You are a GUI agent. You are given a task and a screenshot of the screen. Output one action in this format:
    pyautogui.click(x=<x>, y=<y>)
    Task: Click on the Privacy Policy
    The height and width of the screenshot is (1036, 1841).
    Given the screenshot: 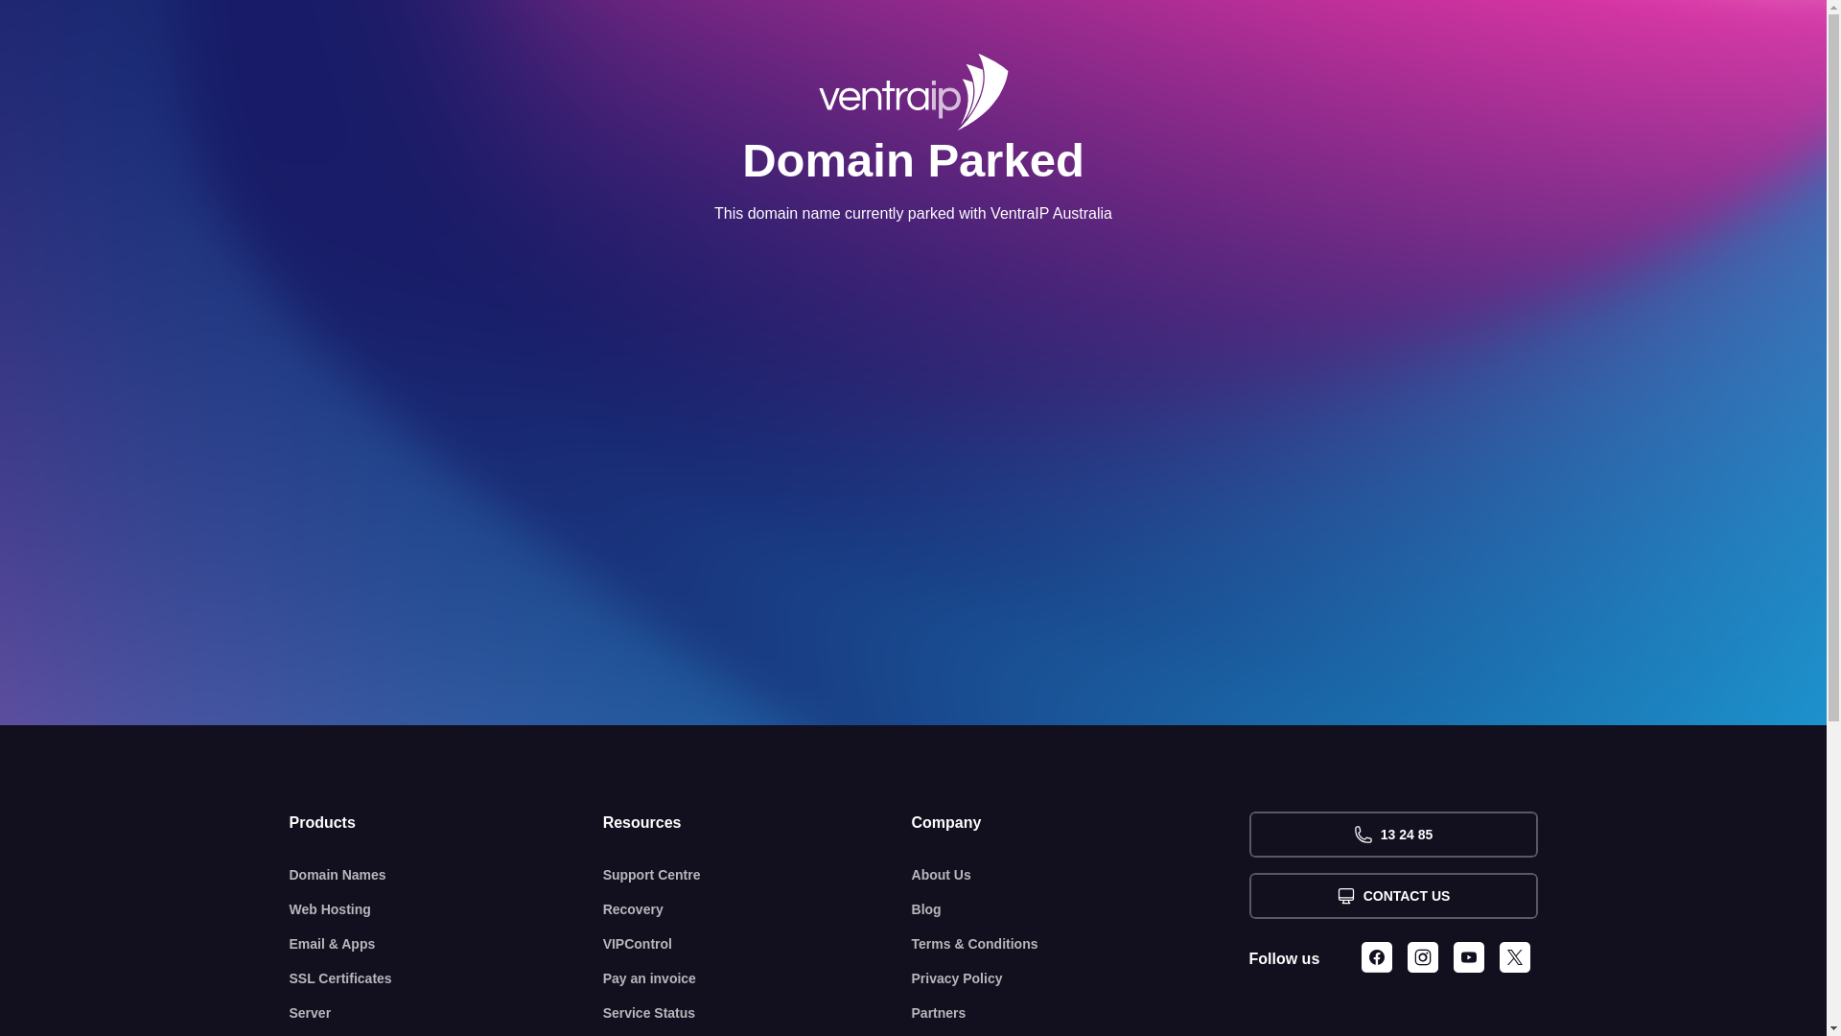 What is the action you would take?
    pyautogui.click(x=1081, y=978)
    